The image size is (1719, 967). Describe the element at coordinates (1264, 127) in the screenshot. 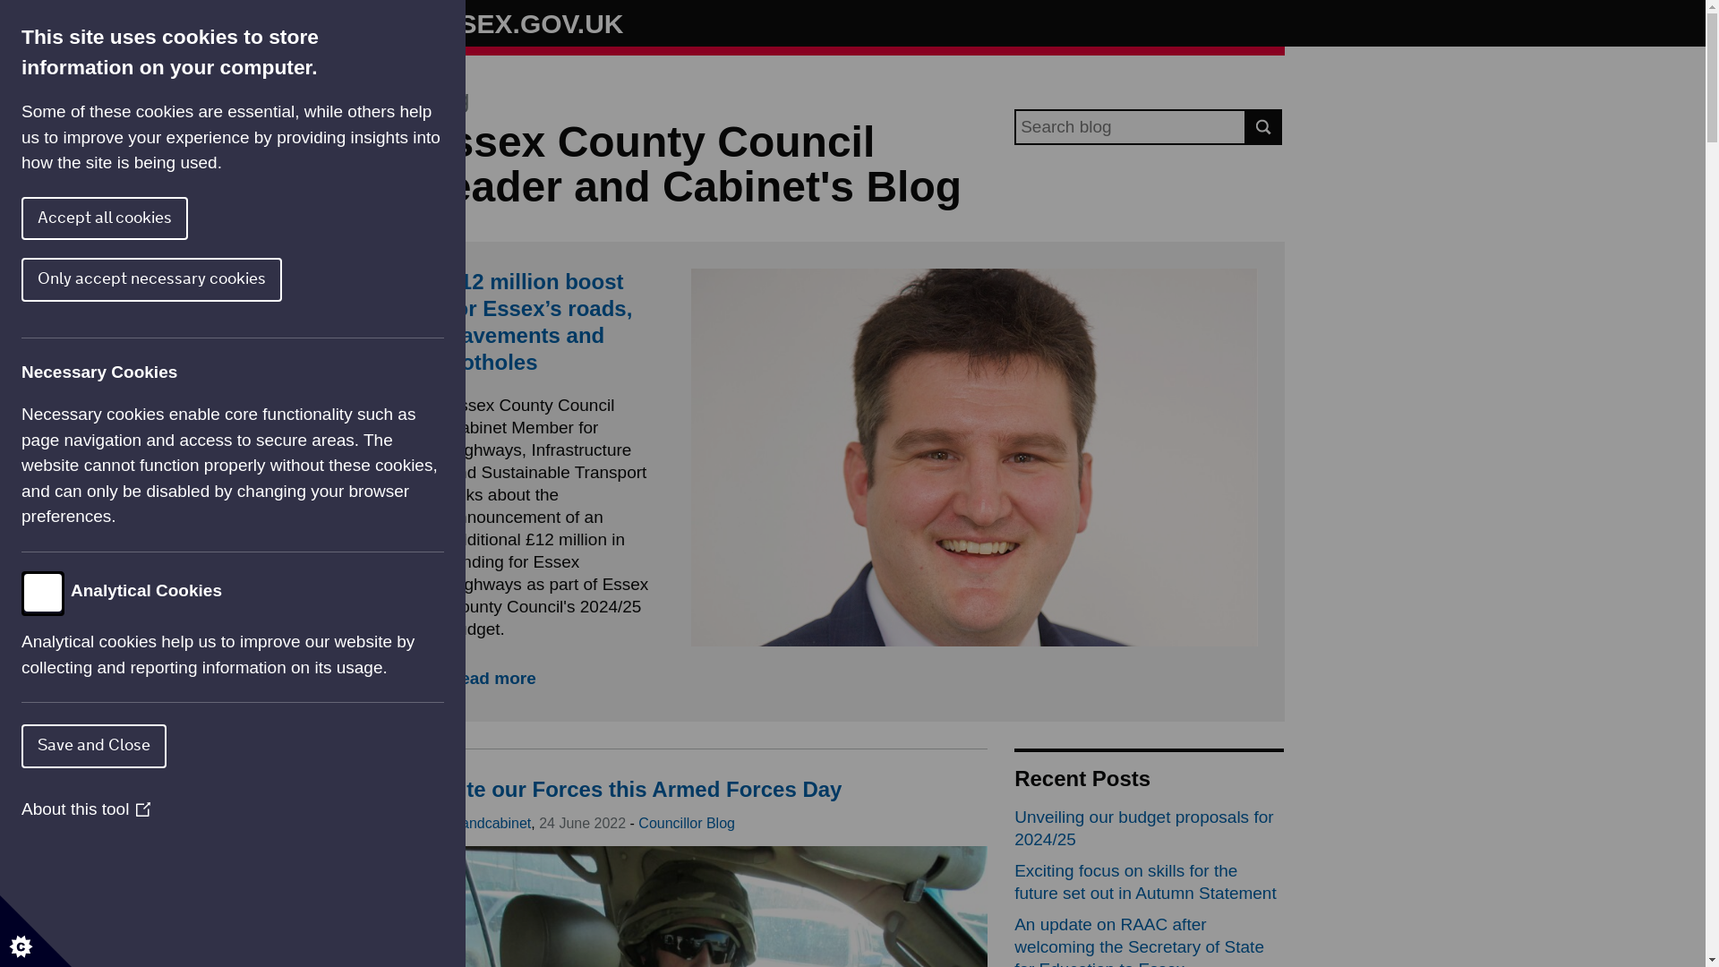

I see `Search` at that location.